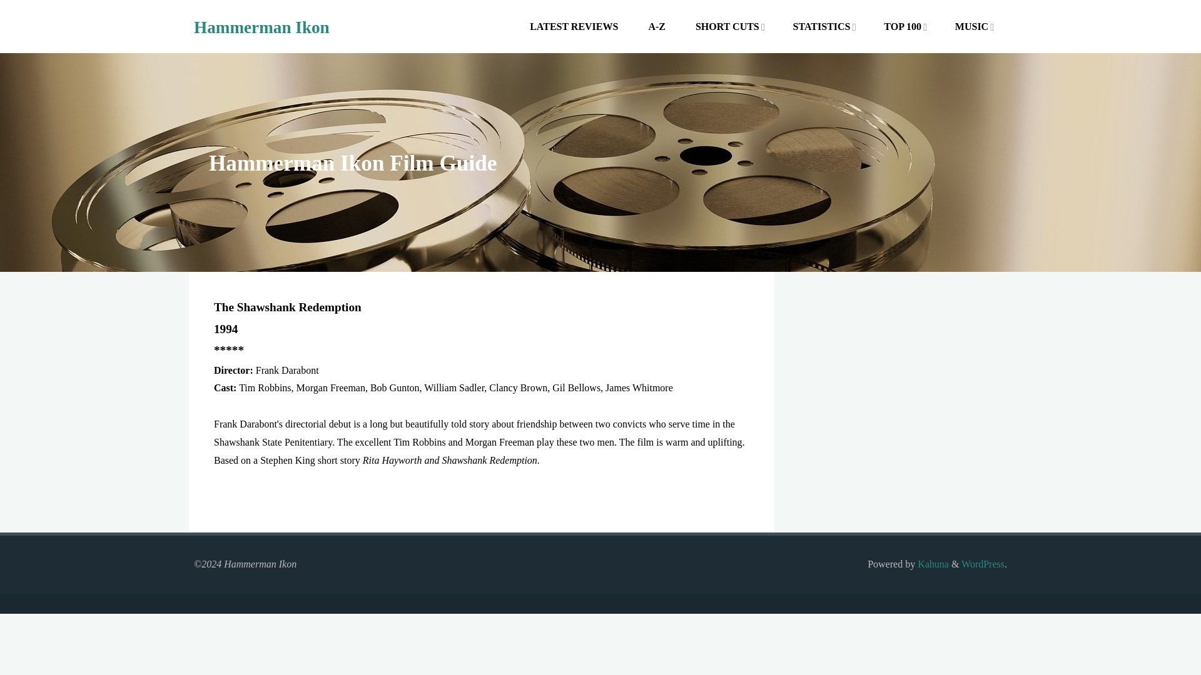 The width and height of the screenshot is (1201, 675). What do you see at coordinates (574, 26) in the screenshot?
I see `LATEST REVIEWS` at bounding box center [574, 26].